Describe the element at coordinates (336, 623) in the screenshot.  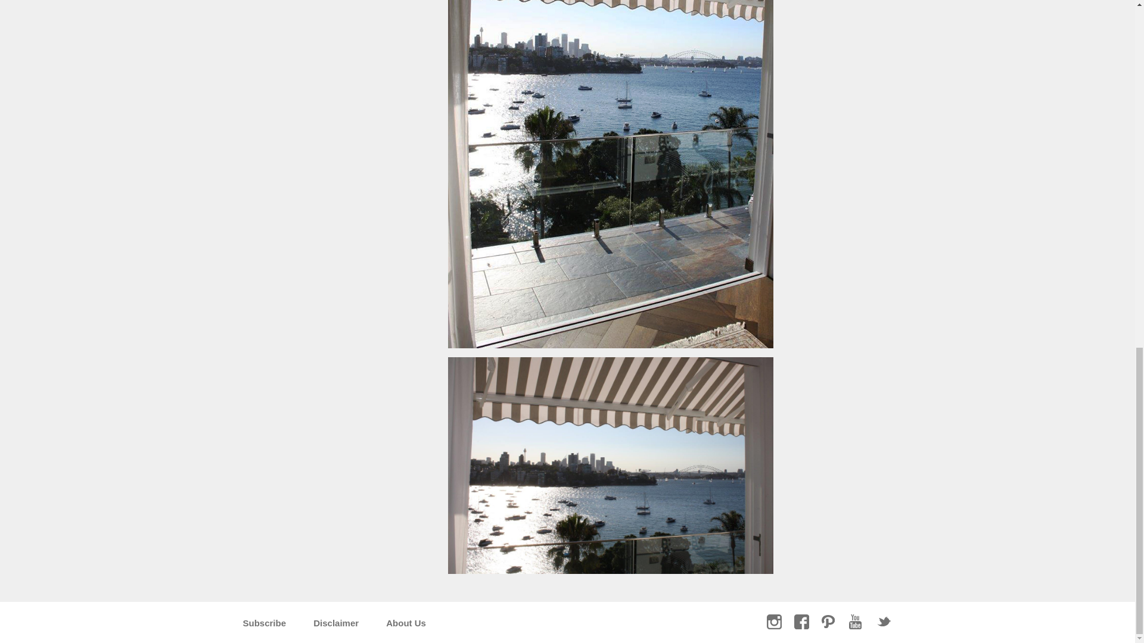
I see `Disclaimer` at that location.